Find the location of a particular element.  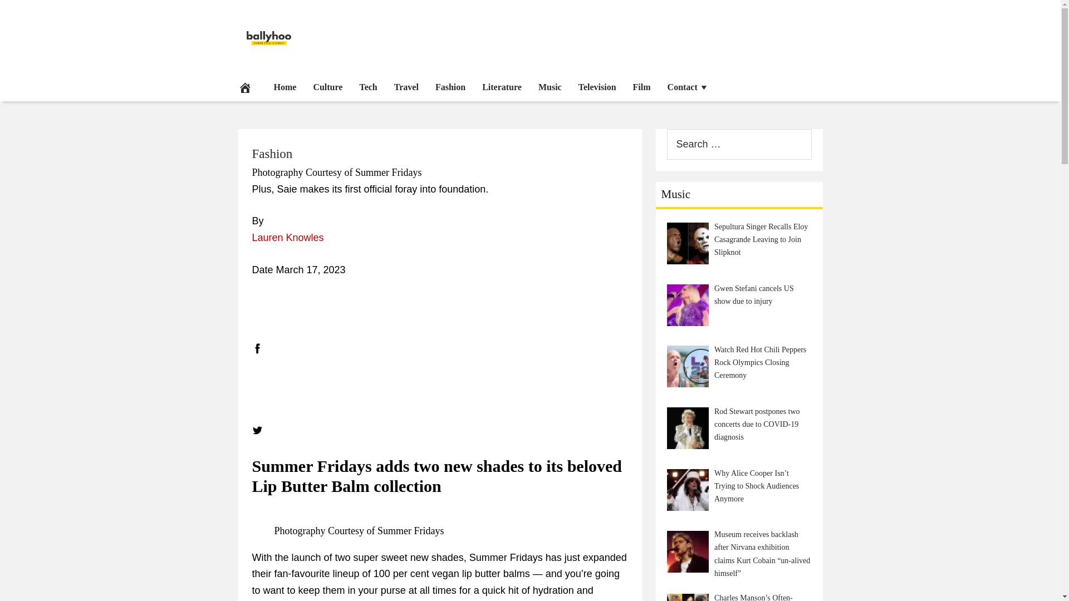

Fashion is located at coordinates (272, 154).